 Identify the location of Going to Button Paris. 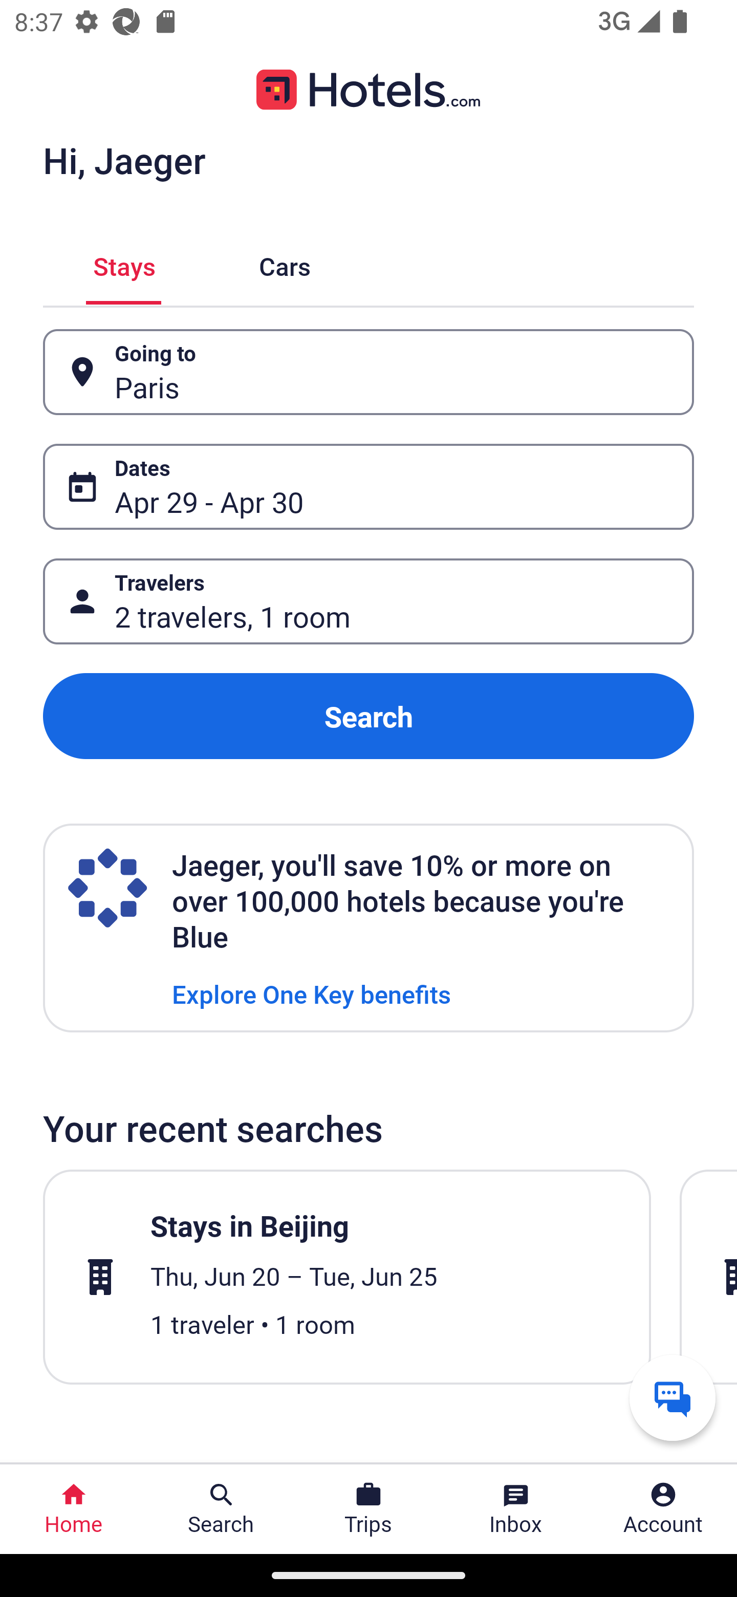
(368, 372).